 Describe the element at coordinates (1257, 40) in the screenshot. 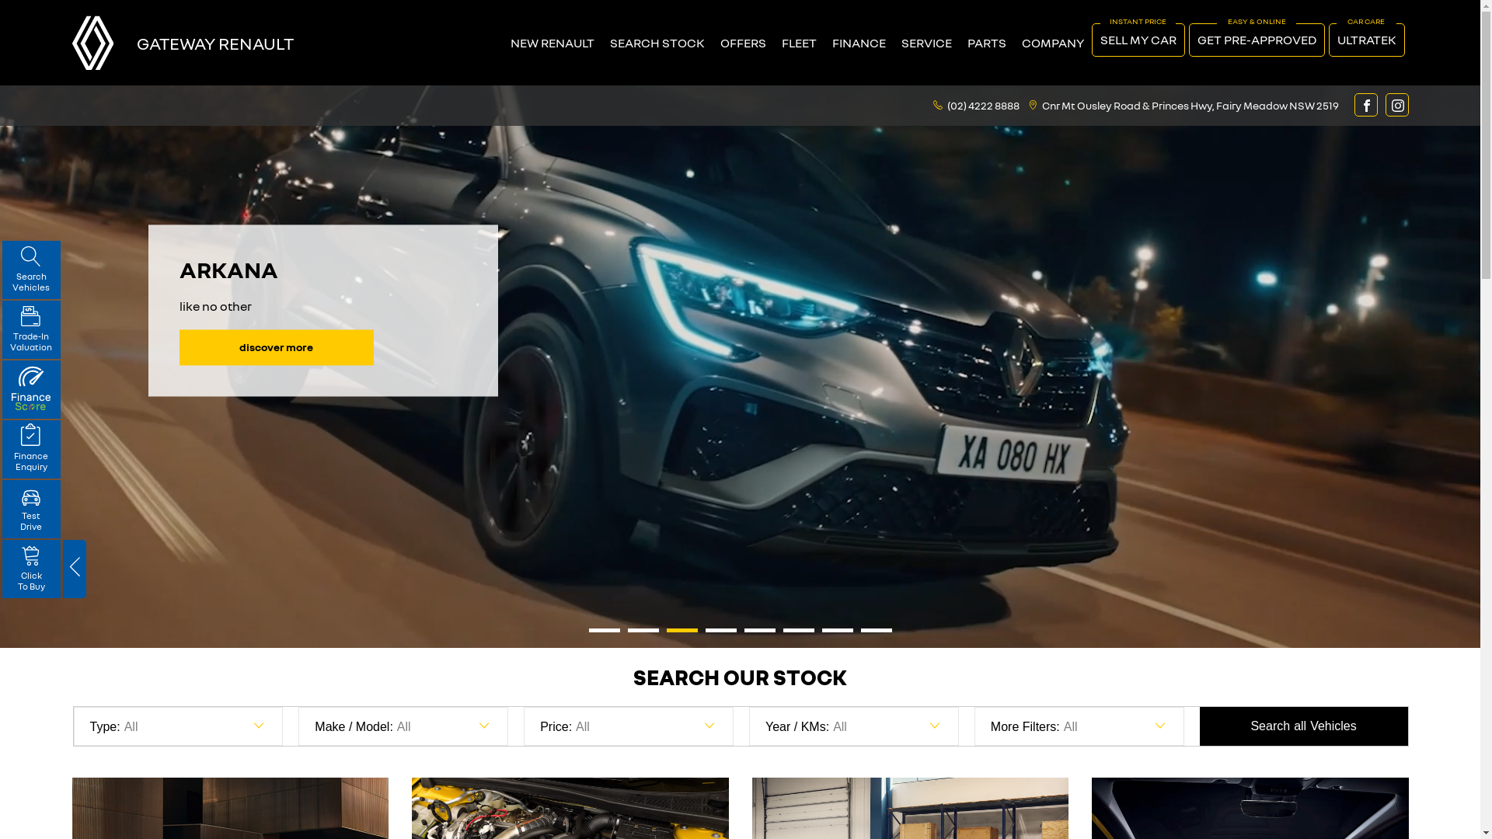

I see `GET PRE-APPROVED` at that location.